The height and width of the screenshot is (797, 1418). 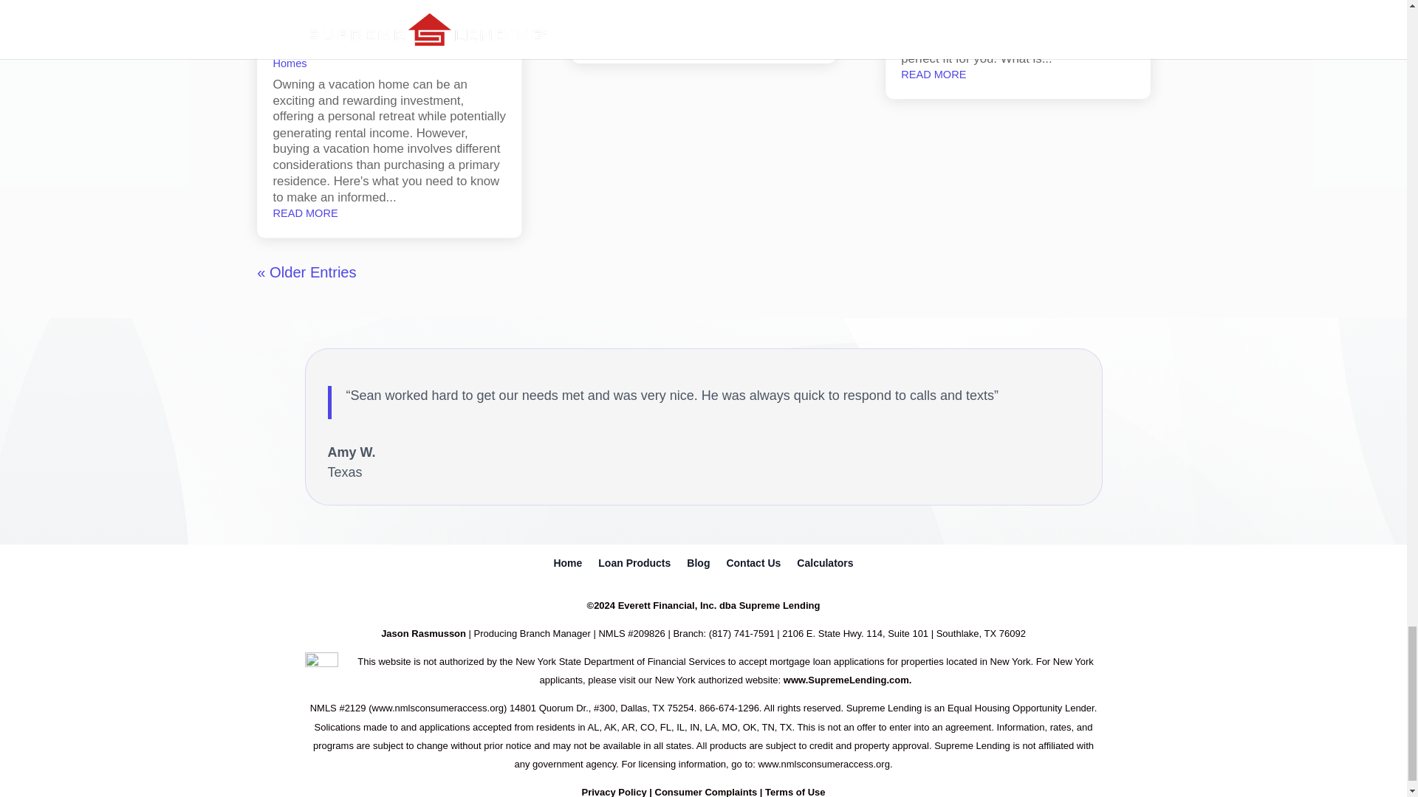 What do you see at coordinates (930, 74) in the screenshot?
I see `READ MORE` at bounding box center [930, 74].